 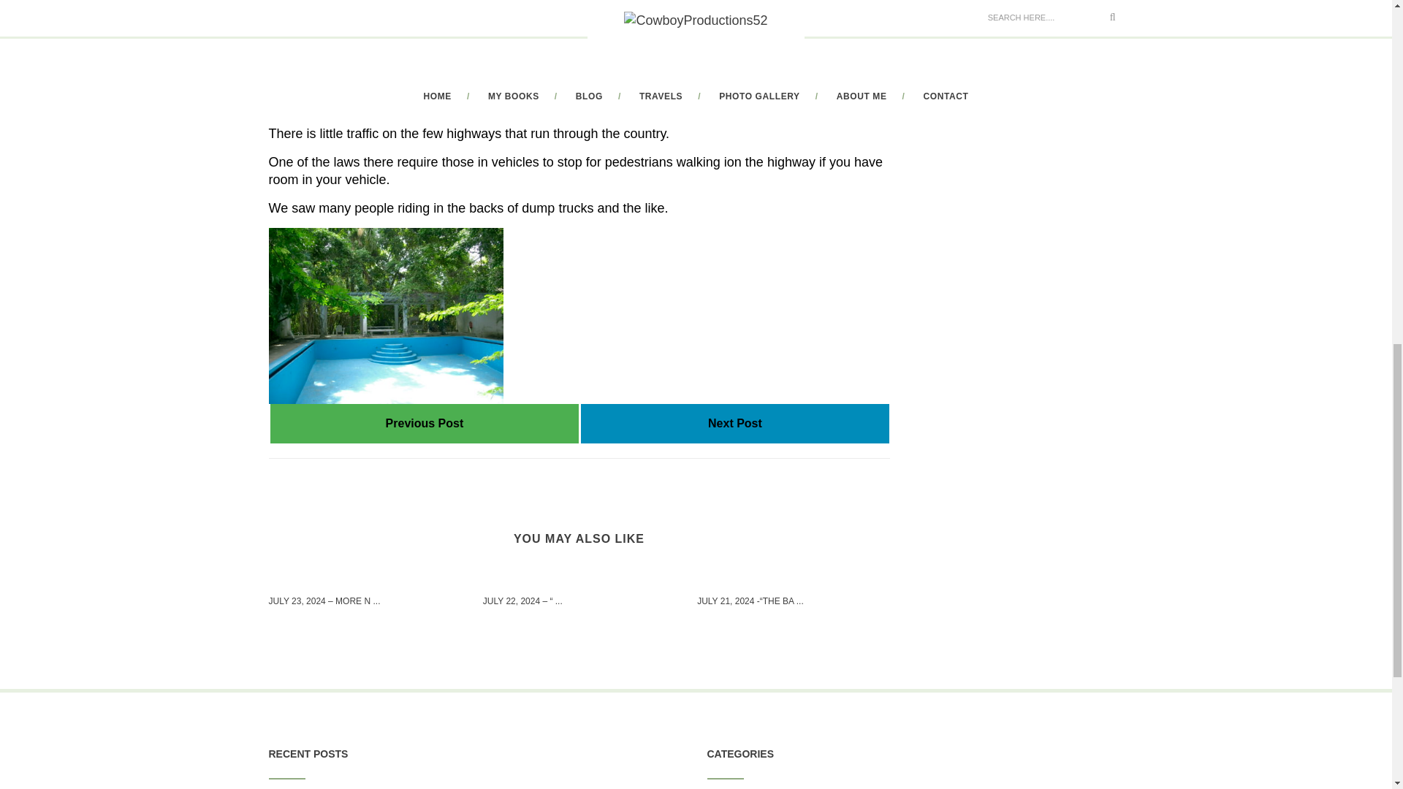 What do you see at coordinates (425, 423) in the screenshot?
I see `Previous Post` at bounding box center [425, 423].